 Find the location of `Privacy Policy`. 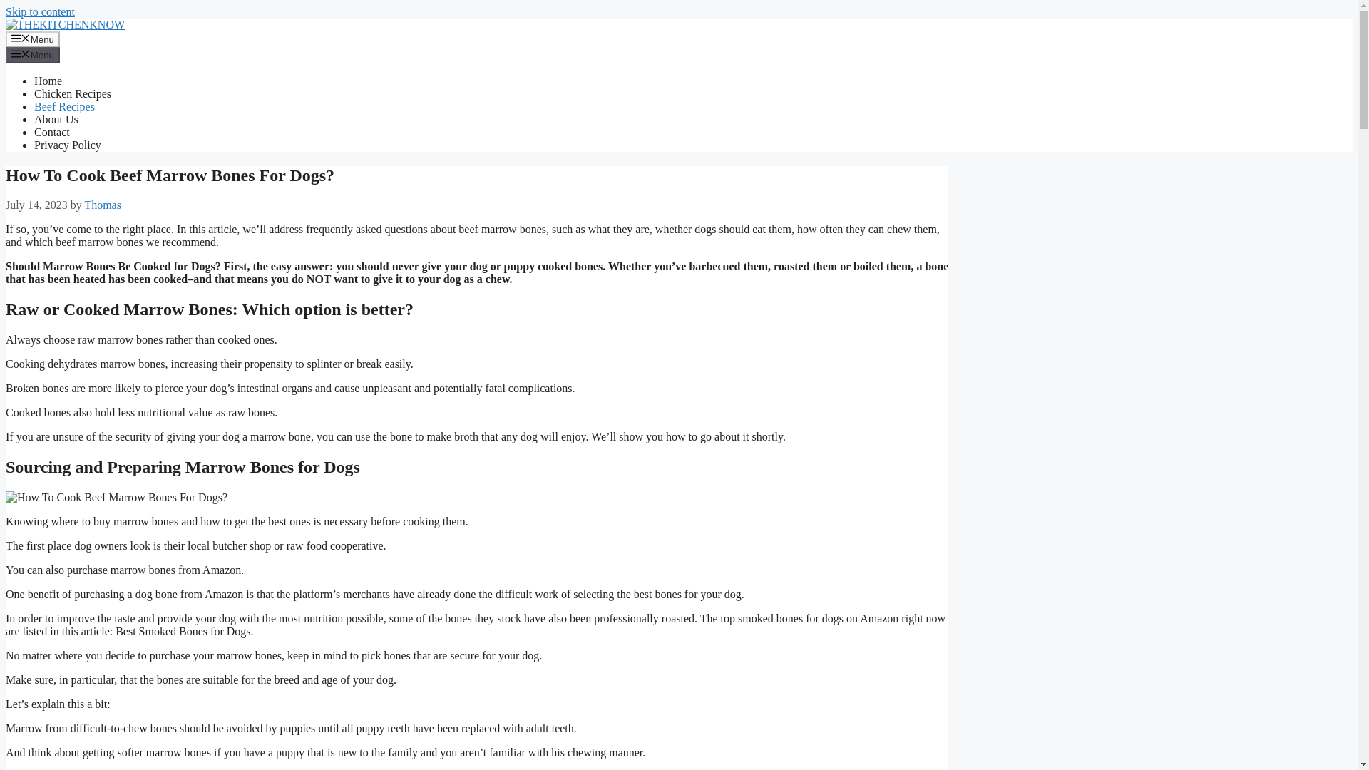

Privacy Policy is located at coordinates (68, 145).